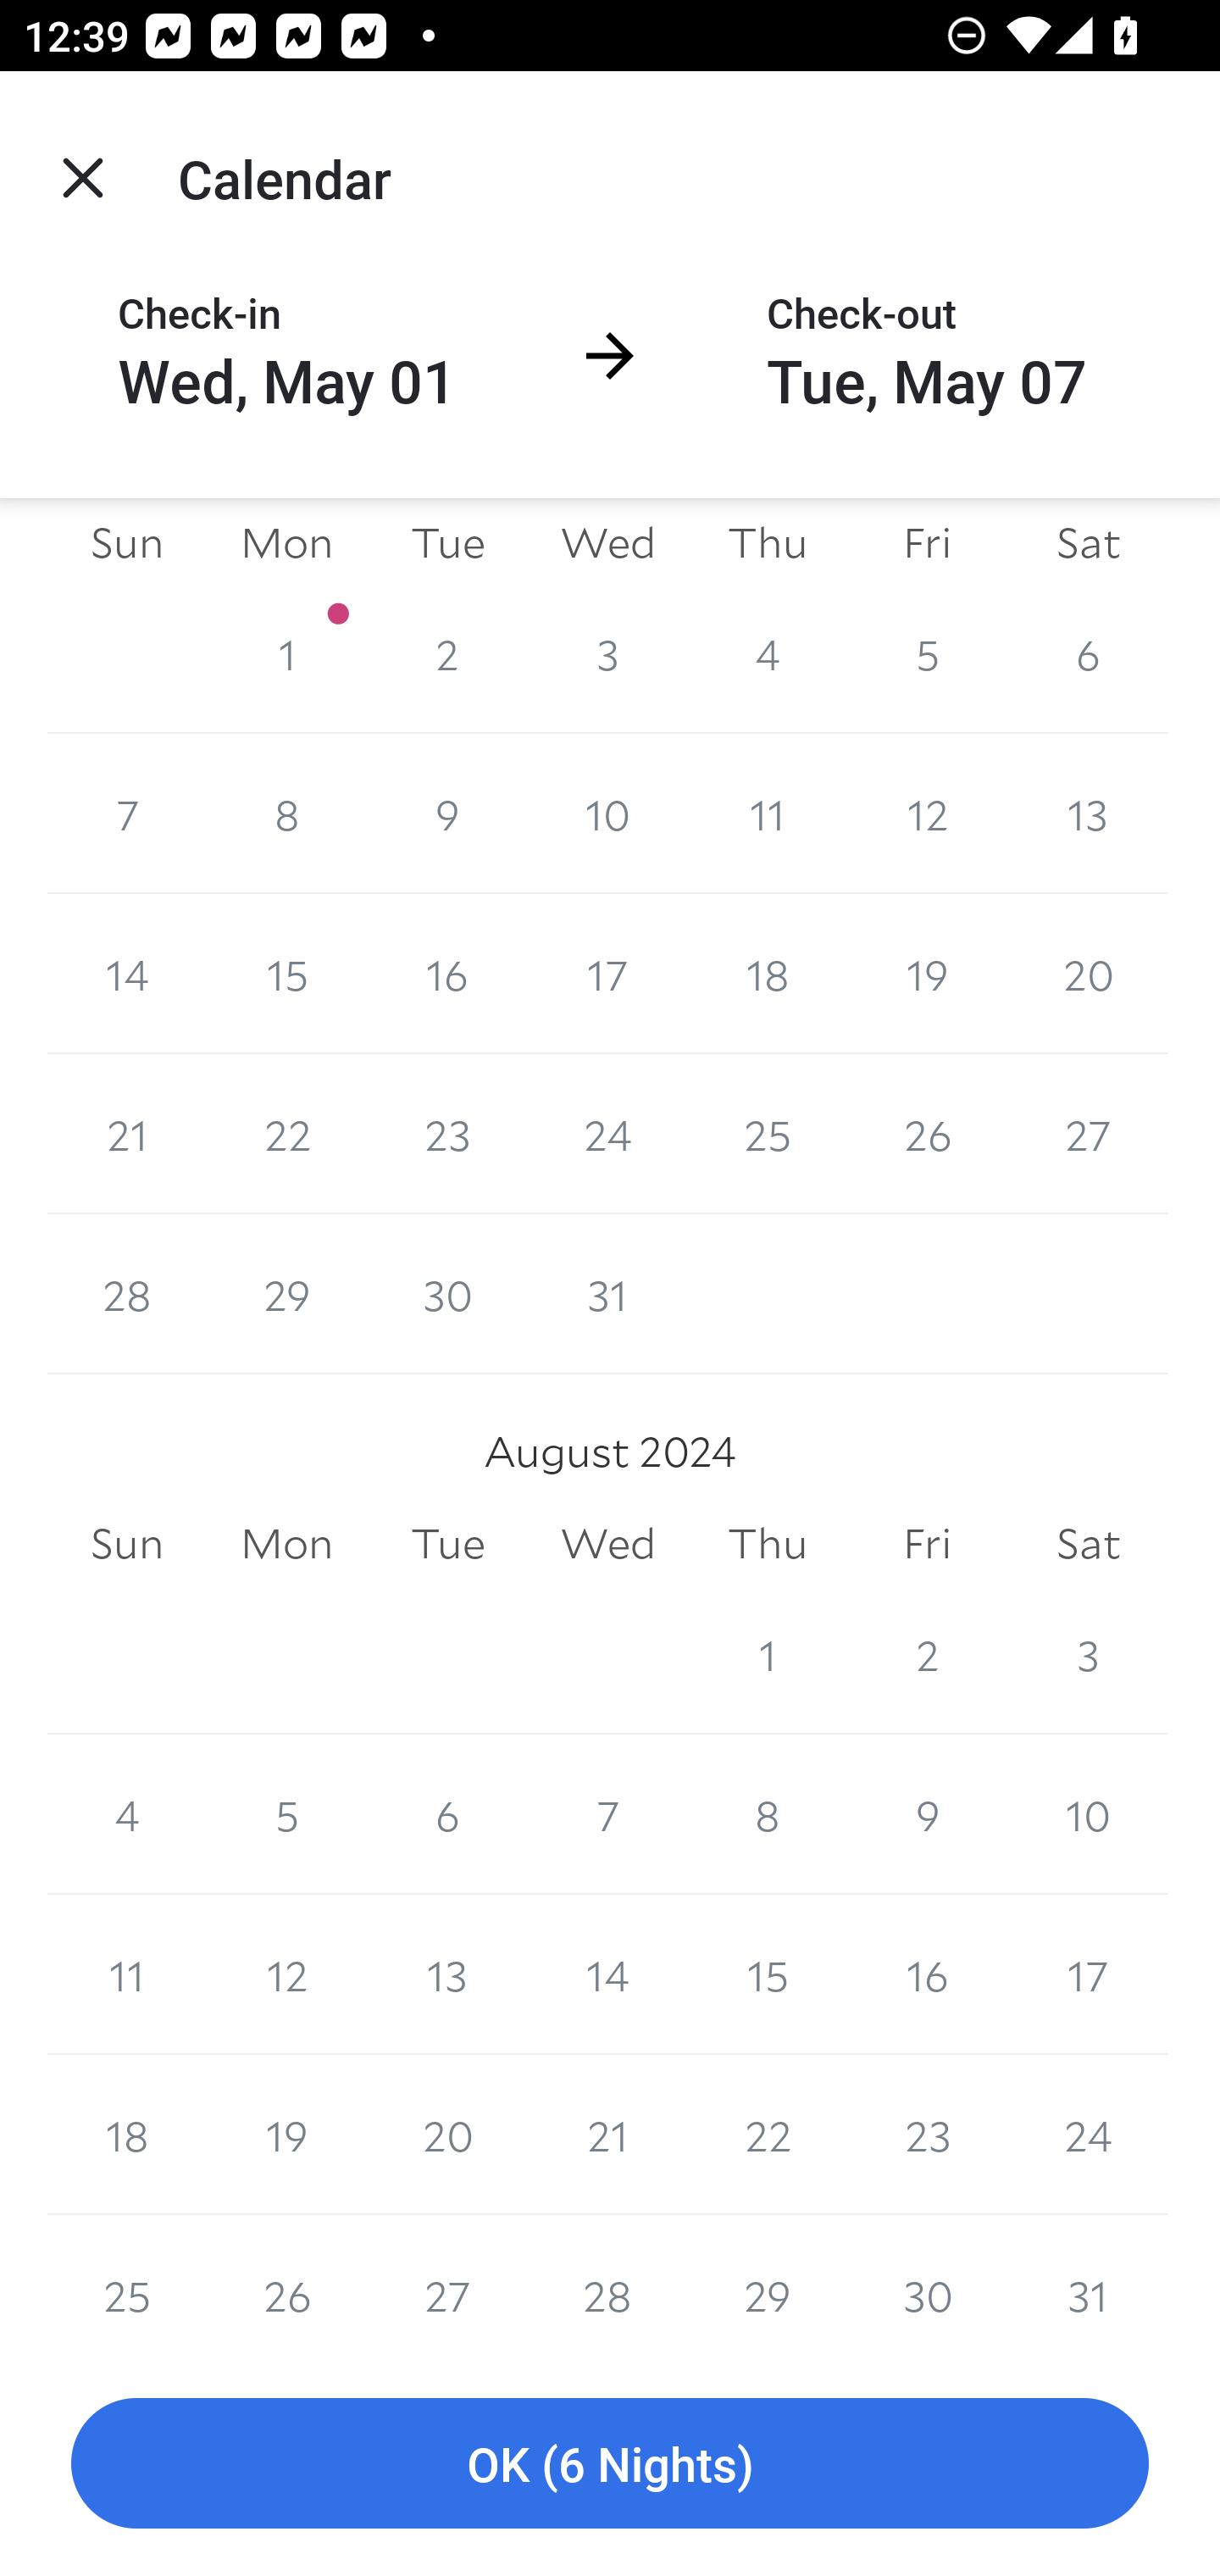 The image size is (1220, 2576). What do you see at coordinates (447, 1975) in the screenshot?
I see `13 13 August 2024` at bounding box center [447, 1975].